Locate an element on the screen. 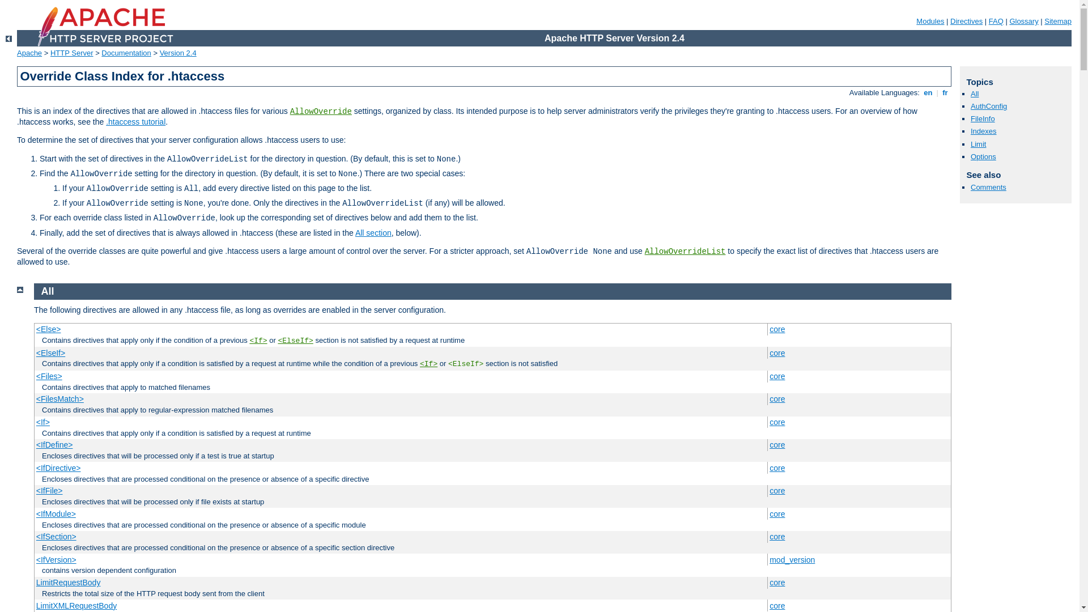 This screenshot has height=612, width=1088. Glossary is located at coordinates (1023, 22).